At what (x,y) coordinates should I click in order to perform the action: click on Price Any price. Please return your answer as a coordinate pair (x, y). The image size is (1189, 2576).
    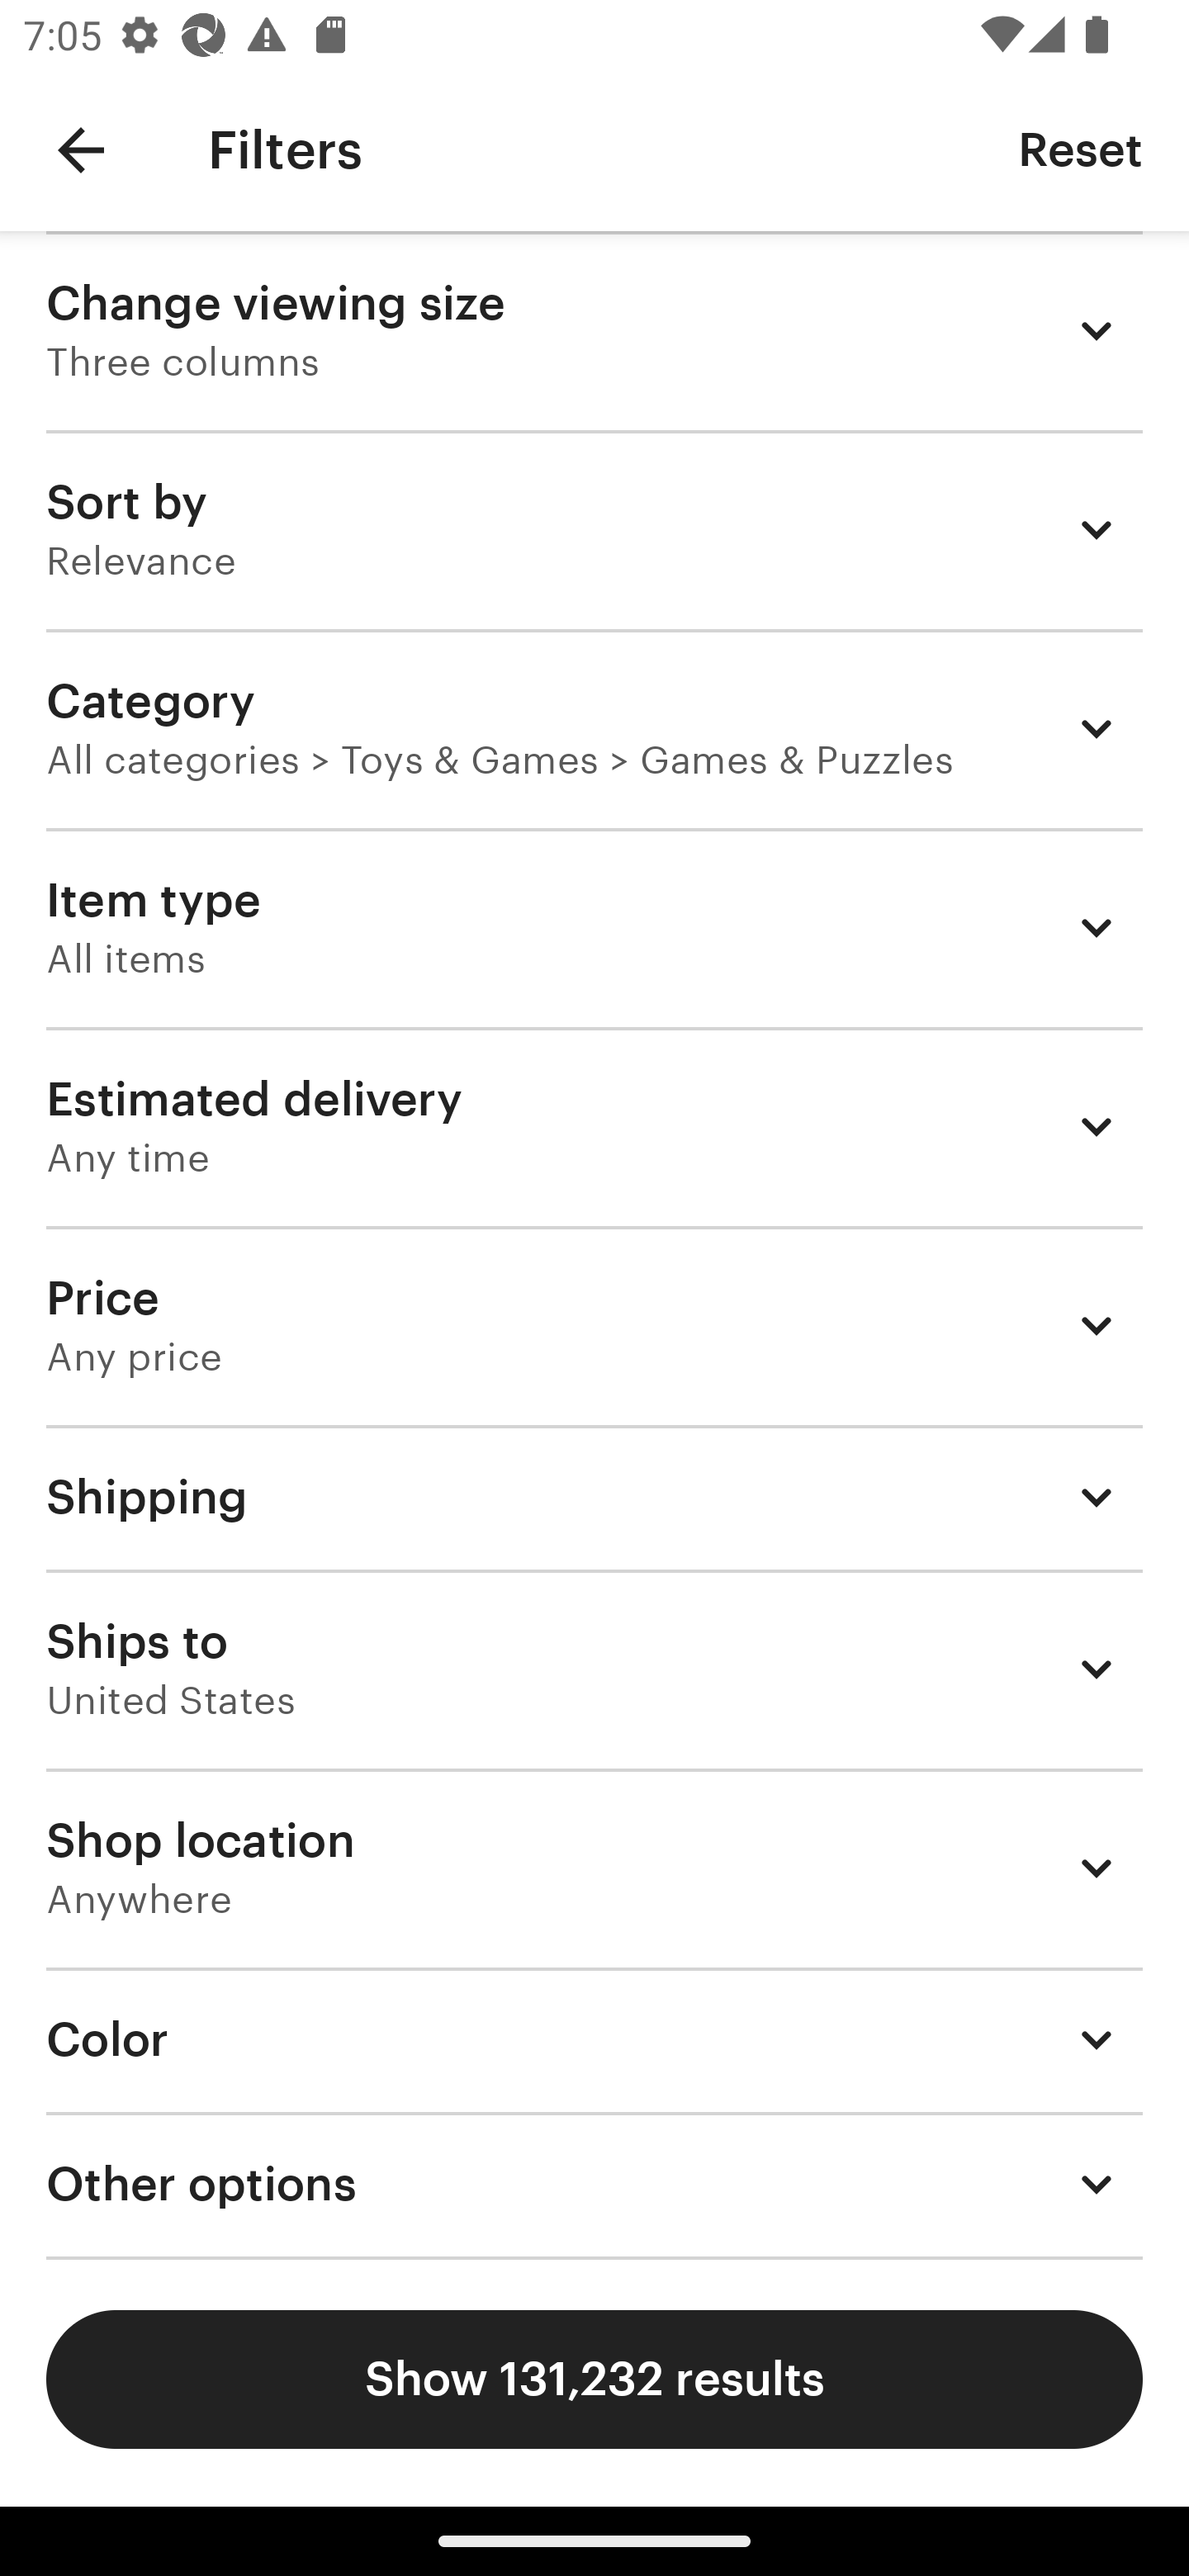
    Looking at the image, I should click on (594, 1325).